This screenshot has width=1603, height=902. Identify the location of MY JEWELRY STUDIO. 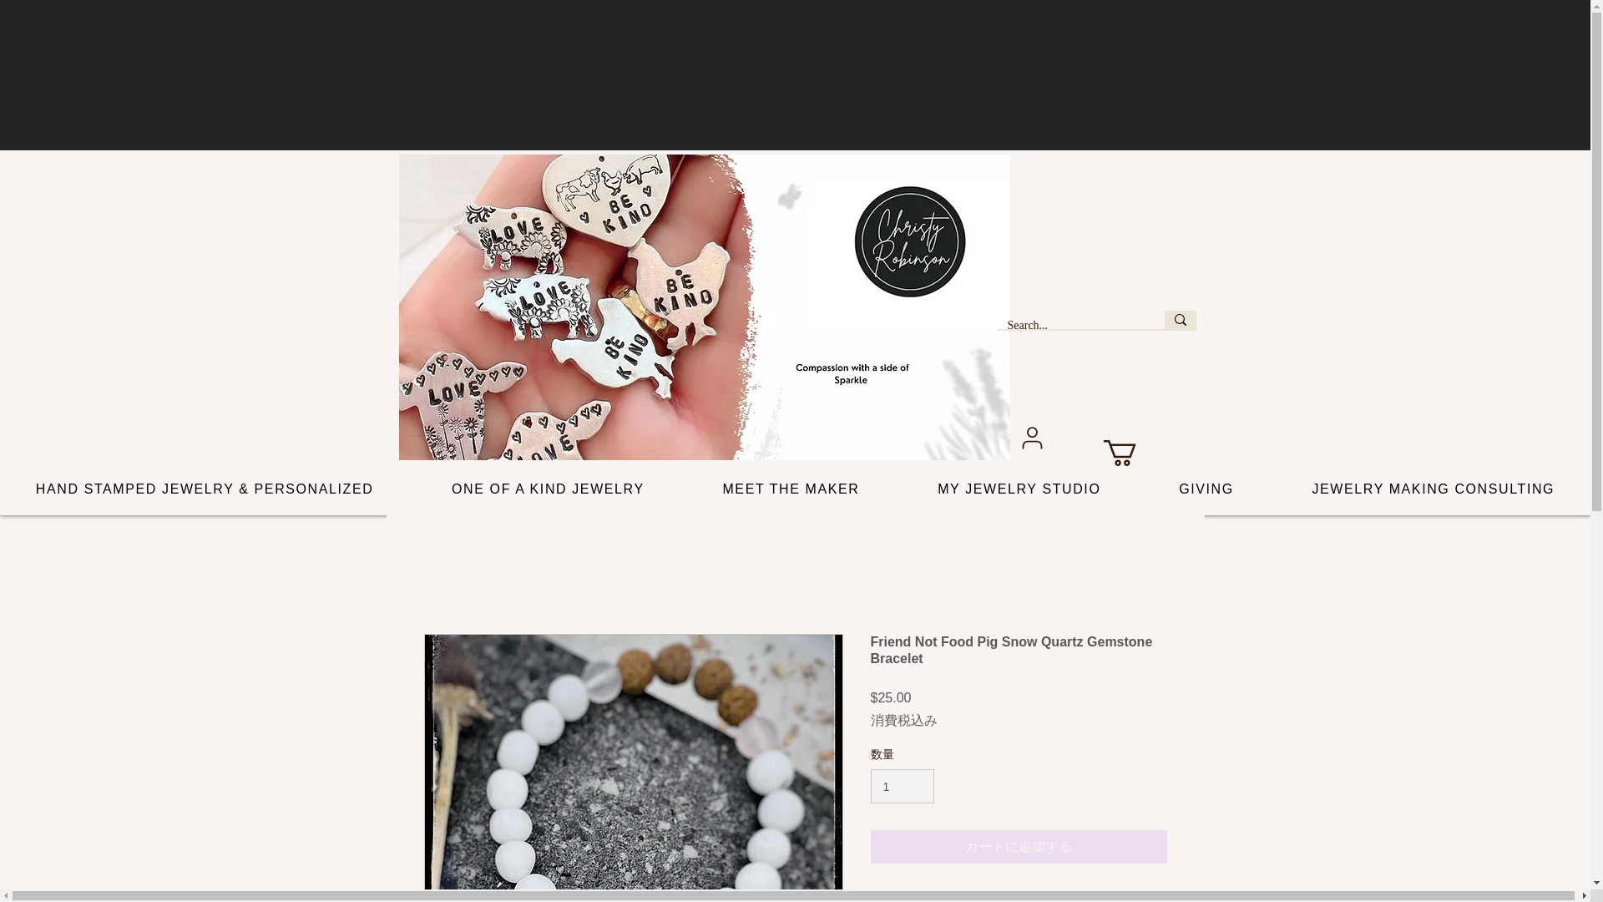
(1019, 489).